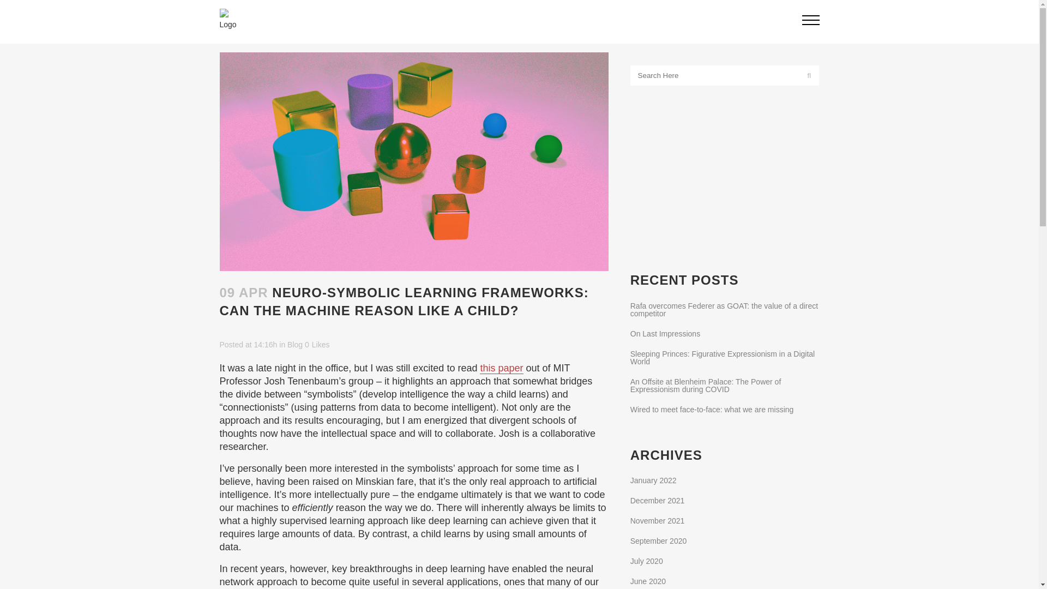 The image size is (1047, 589). Describe the element at coordinates (646, 561) in the screenshot. I see `July 2020` at that location.